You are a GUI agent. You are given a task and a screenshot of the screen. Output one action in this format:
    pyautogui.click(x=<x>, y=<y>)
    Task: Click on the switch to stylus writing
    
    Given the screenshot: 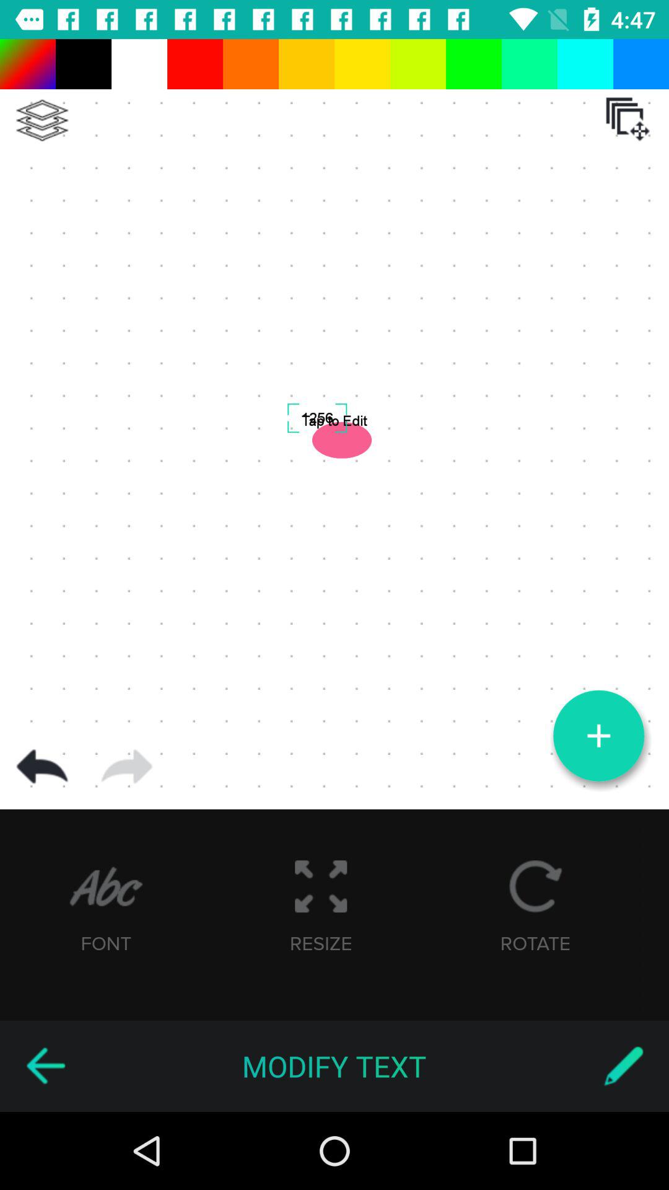 What is the action you would take?
    pyautogui.click(x=623, y=1066)
    